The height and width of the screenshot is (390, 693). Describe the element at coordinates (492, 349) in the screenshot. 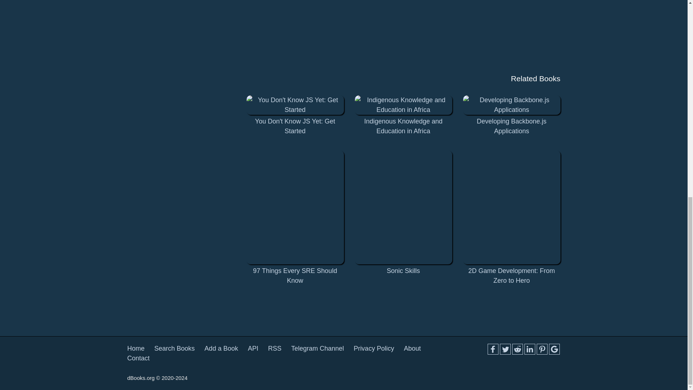

I see `Share to Facebook` at that location.